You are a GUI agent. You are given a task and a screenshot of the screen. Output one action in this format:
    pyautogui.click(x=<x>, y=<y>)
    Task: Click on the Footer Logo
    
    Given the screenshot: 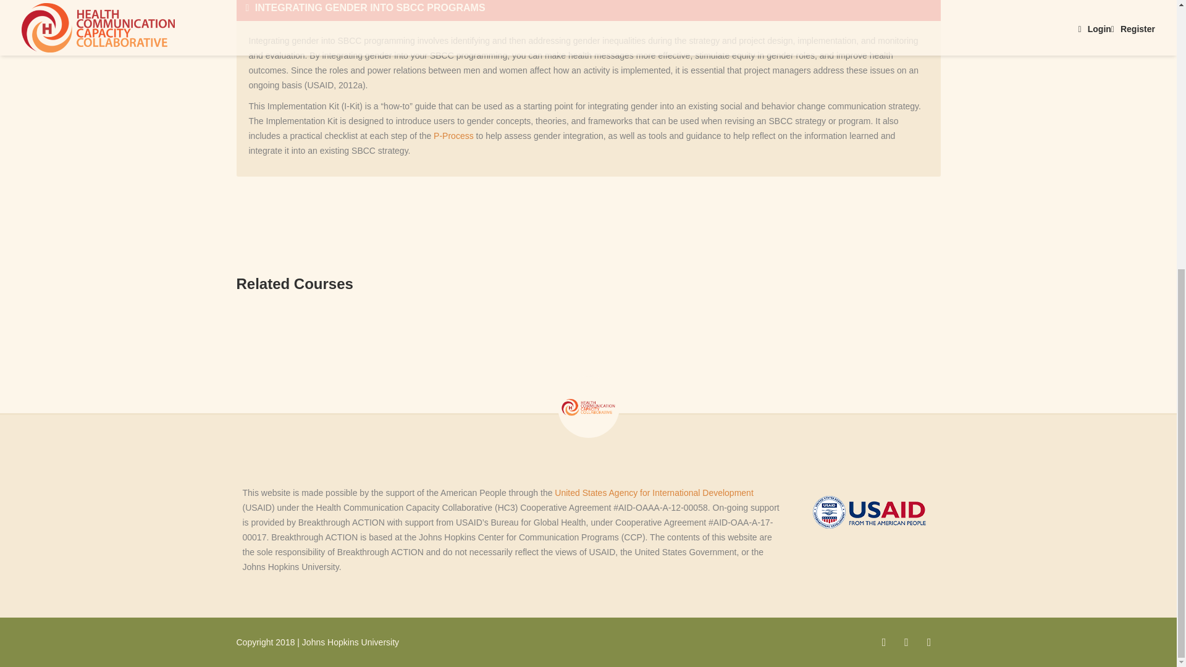 What is the action you would take?
    pyautogui.click(x=588, y=408)
    